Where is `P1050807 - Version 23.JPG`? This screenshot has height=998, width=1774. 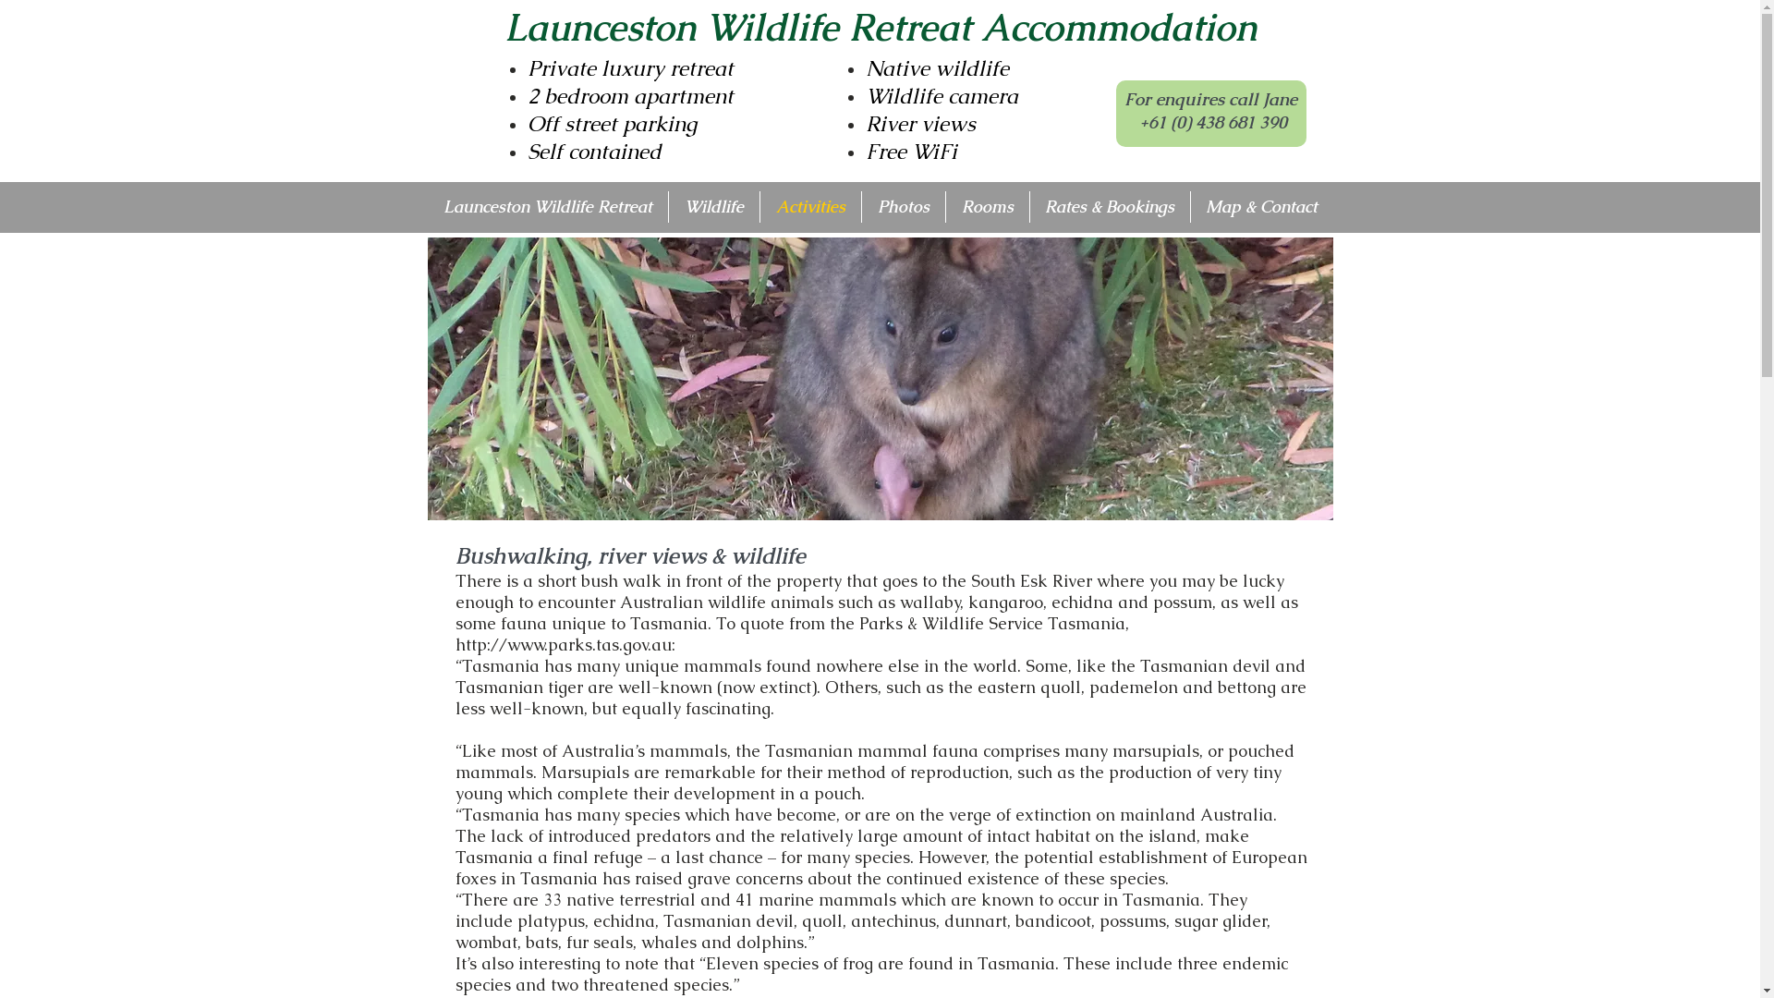
P1050807 - Version 23.JPG is located at coordinates (880, 379).